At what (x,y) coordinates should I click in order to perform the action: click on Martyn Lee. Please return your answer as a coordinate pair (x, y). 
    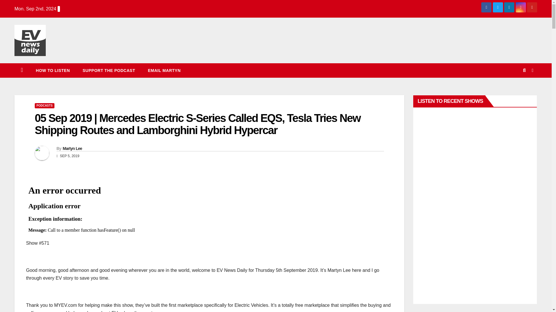
    Looking at the image, I should click on (72, 148).